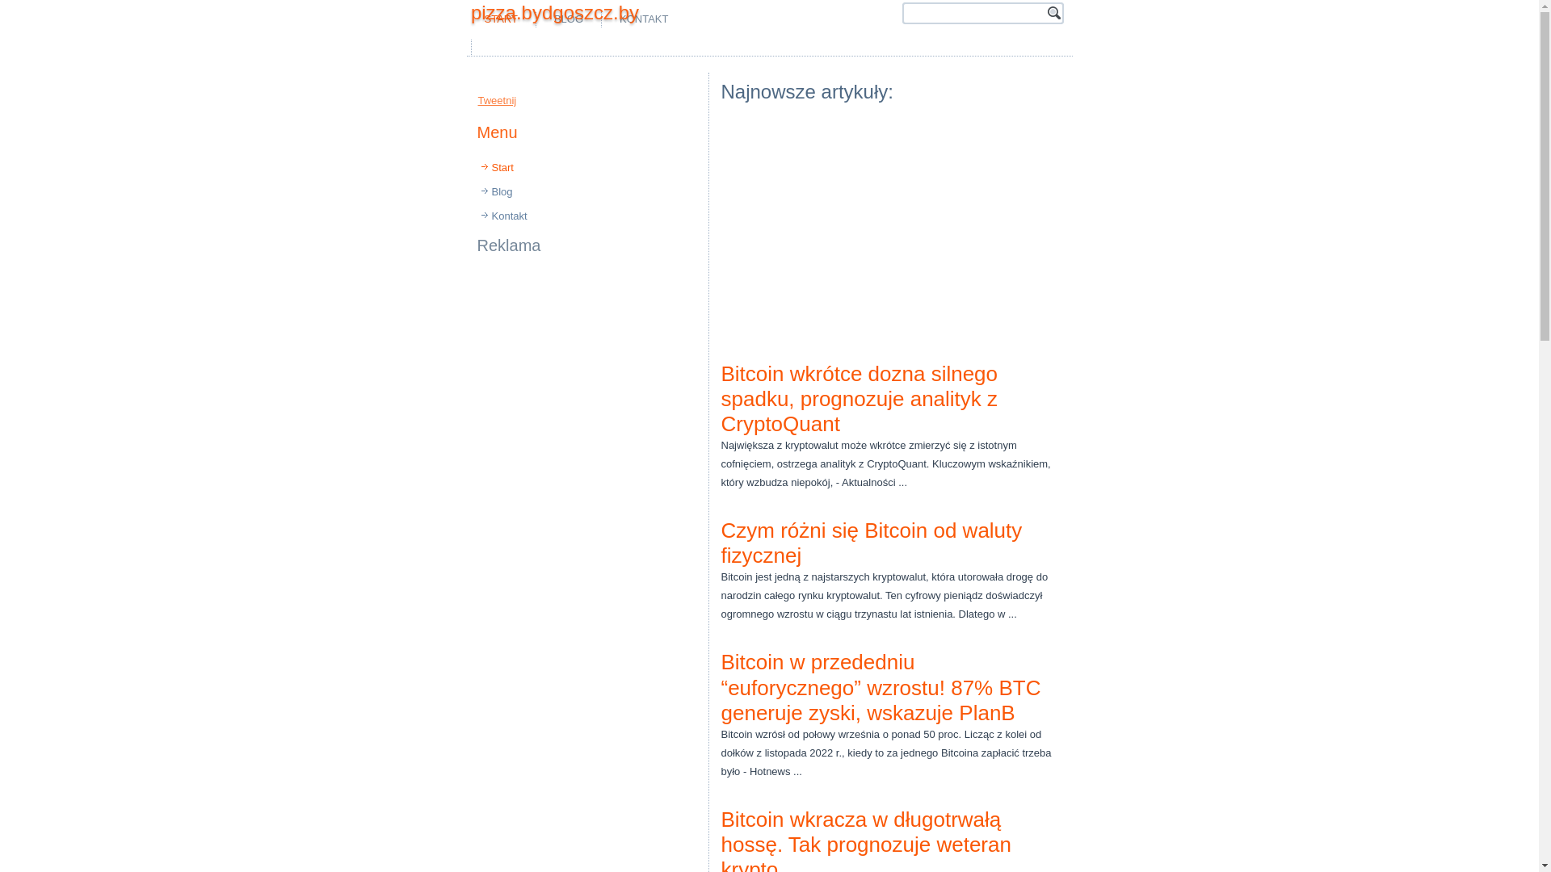 The height and width of the screenshot is (872, 1551). I want to click on Advertisement, so click(664, 47).